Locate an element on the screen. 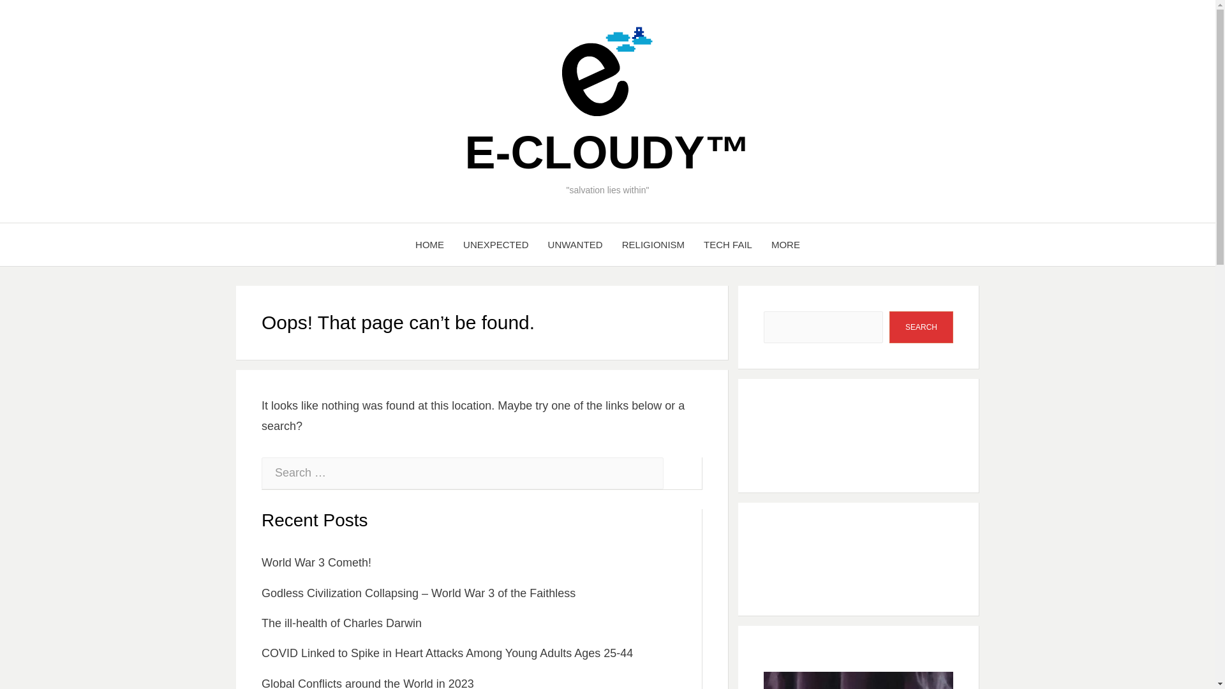 The width and height of the screenshot is (1225, 689). Search for: is located at coordinates (463, 473).